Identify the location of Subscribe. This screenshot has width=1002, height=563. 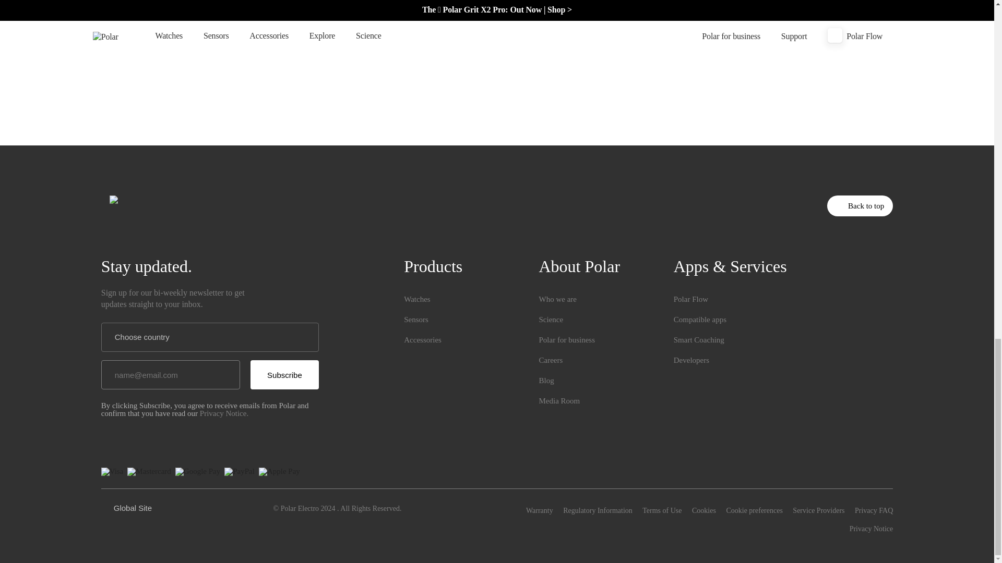
(284, 375).